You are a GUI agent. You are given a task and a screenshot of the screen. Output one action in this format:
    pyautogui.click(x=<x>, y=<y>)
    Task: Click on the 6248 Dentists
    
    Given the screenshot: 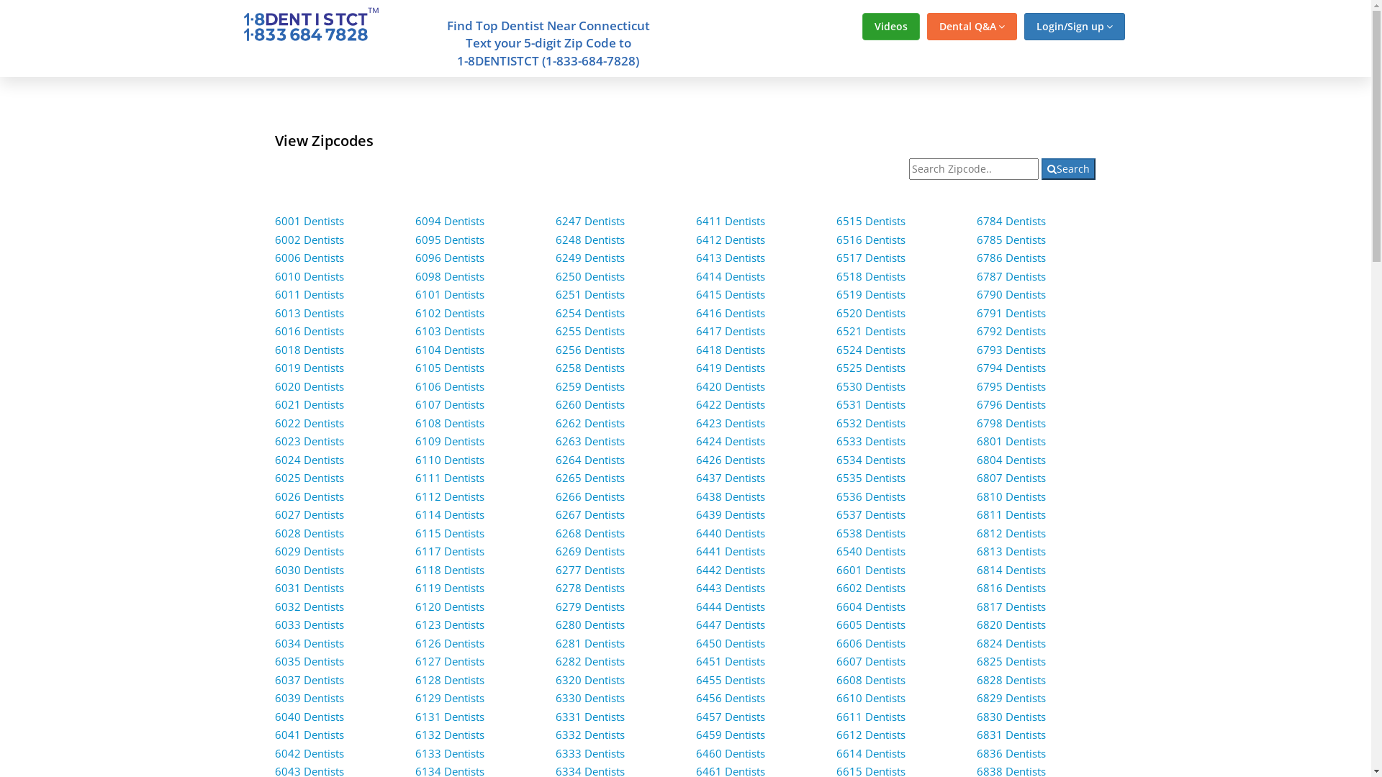 What is the action you would take?
    pyautogui.click(x=590, y=240)
    